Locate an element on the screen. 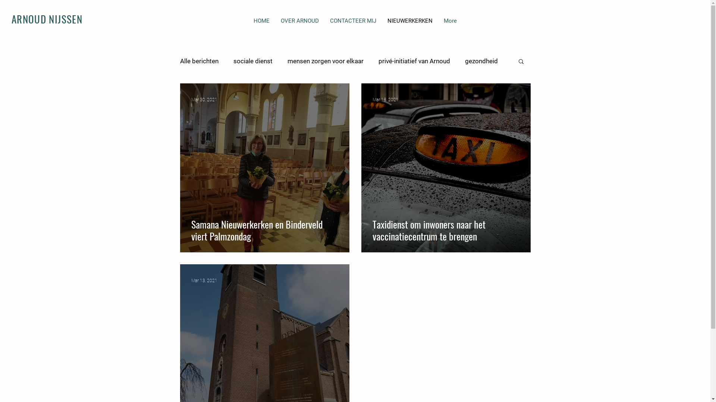 The width and height of the screenshot is (716, 402). ARNOUD NIJSSEN is located at coordinates (47, 19).